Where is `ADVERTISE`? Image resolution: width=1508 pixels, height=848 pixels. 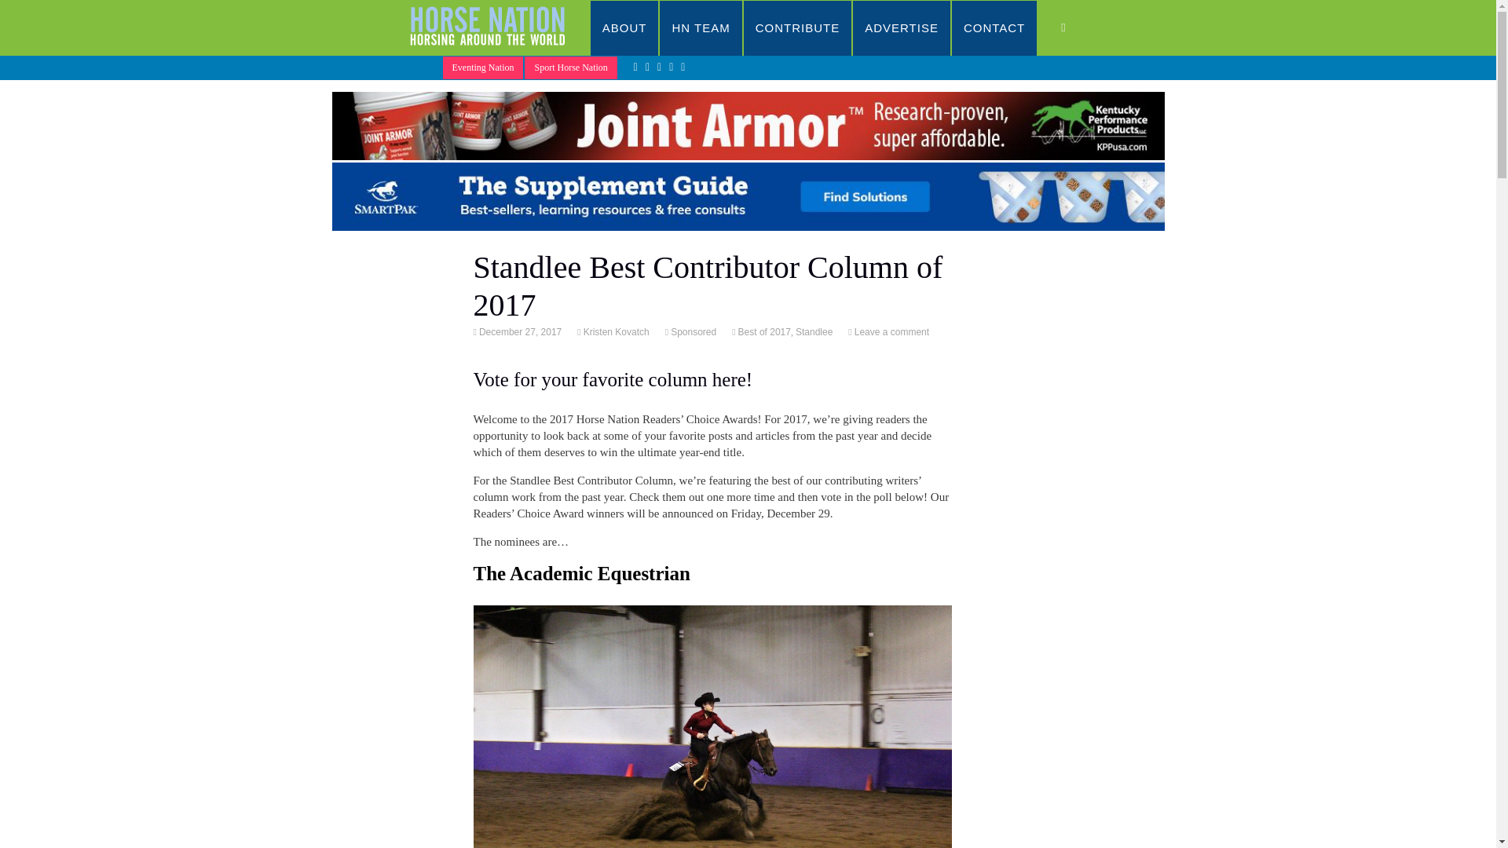 ADVERTISE is located at coordinates (902, 28).